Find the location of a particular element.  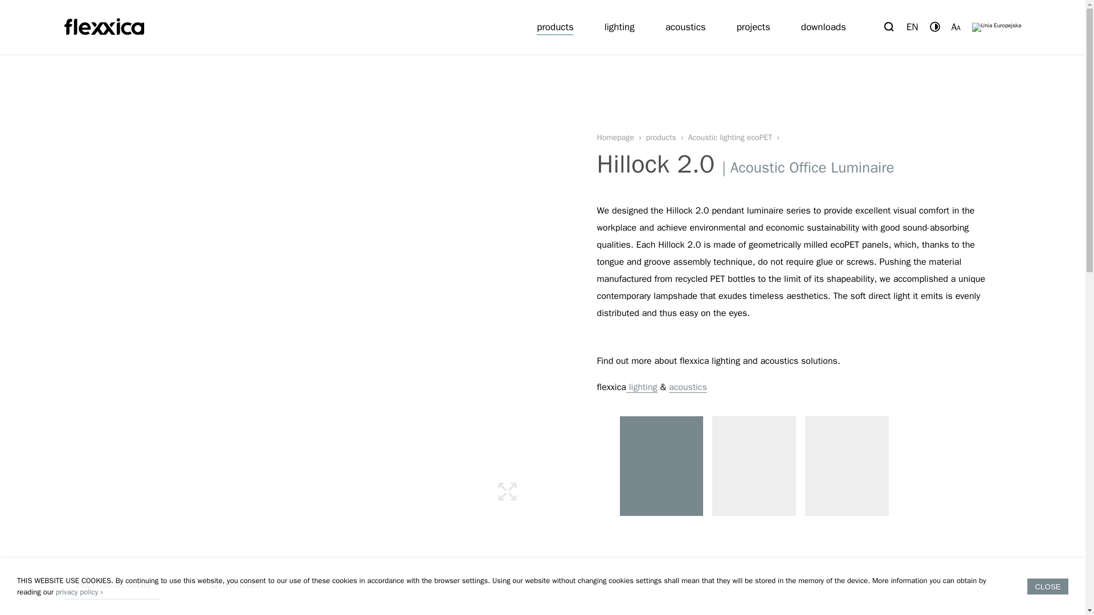

AA is located at coordinates (956, 27).